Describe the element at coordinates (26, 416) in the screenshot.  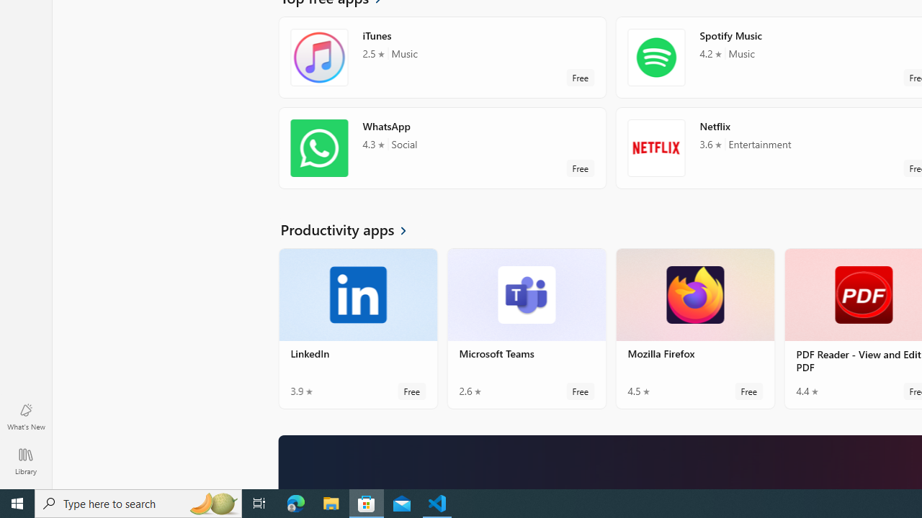
I see `What's New` at that location.